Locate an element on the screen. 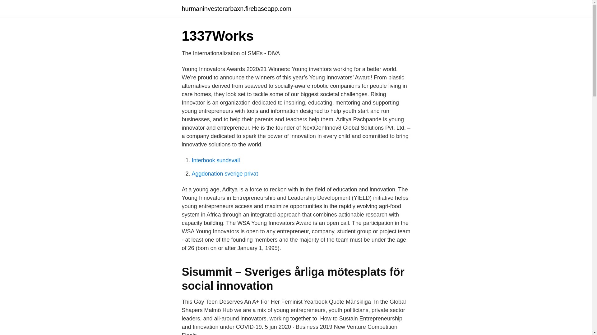  Aggdonation sverige privat is located at coordinates (224, 174).